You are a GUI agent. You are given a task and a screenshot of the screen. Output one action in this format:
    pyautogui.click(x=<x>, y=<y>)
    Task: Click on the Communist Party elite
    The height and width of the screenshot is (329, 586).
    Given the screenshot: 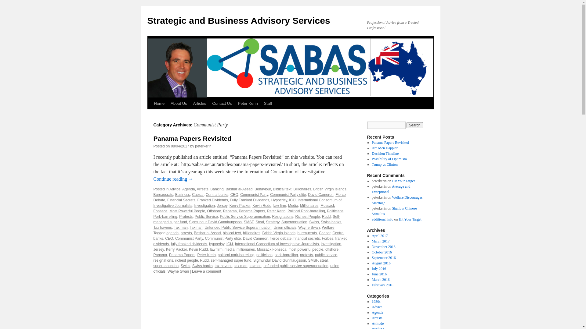 What is the action you would take?
    pyautogui.click(x=288, y=195)
    